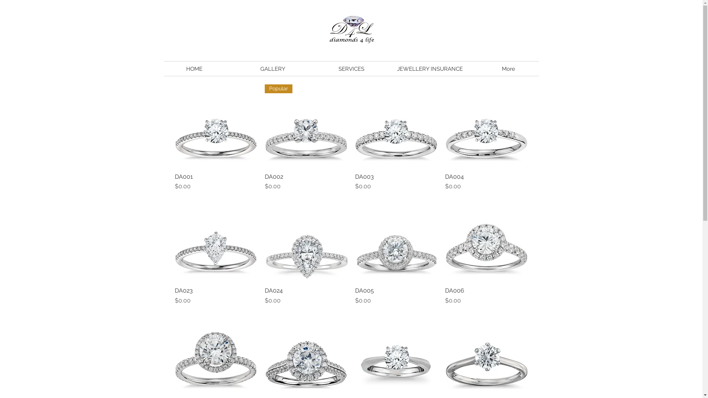 This screenshot has height=398, width=708. What do you see at coordinates (487, 182) in the screenshot?
I see `DA004
Price
$0.00` at bounding box center [487, 182].